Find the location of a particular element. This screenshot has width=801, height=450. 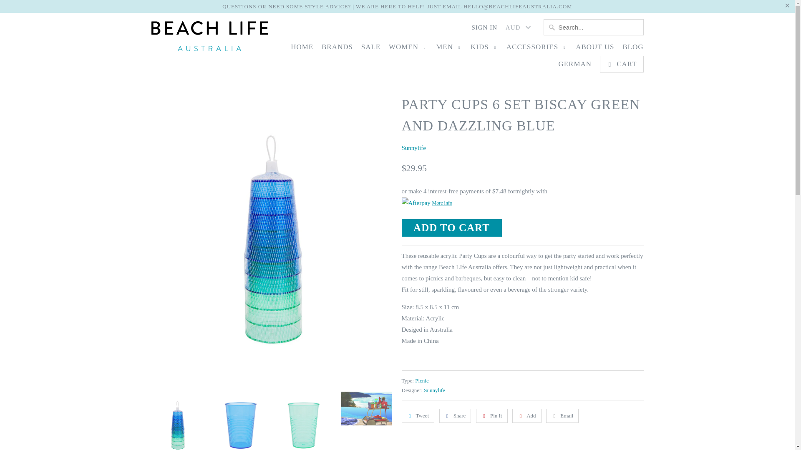

Beach Life Australia is located at coordinates (209, 38).